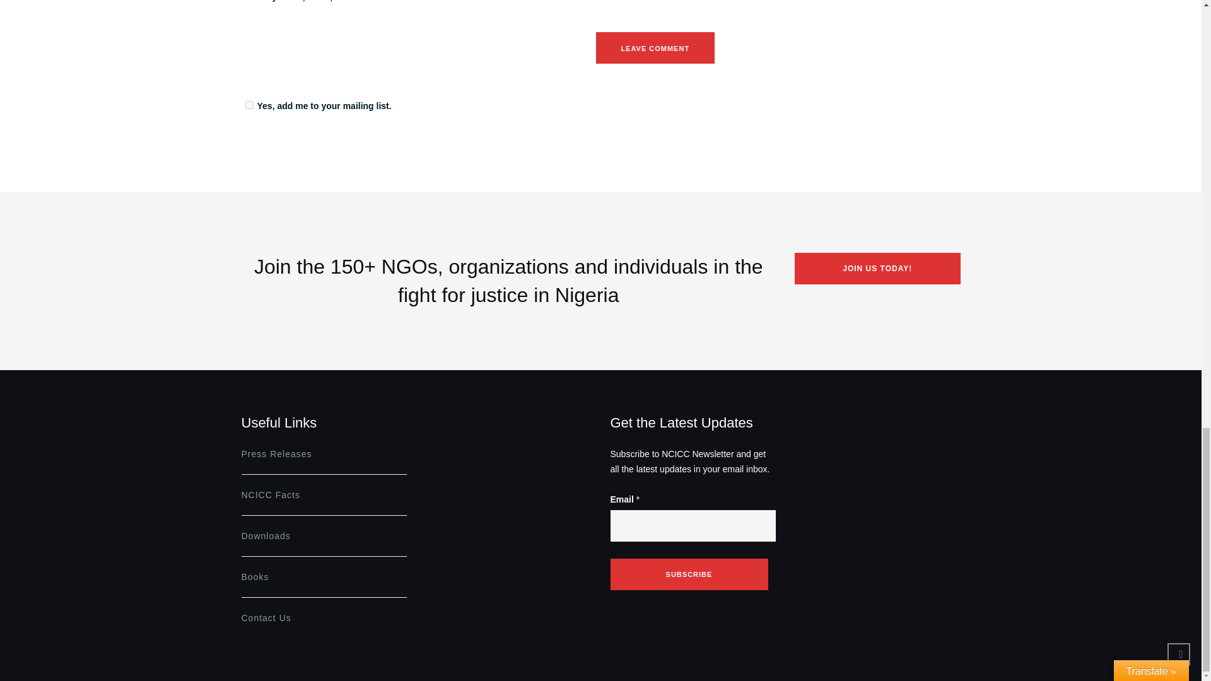 Image resolution: width=1211 pixels, height=681 pixels. I want to click on Downloads, so click(266, 536).